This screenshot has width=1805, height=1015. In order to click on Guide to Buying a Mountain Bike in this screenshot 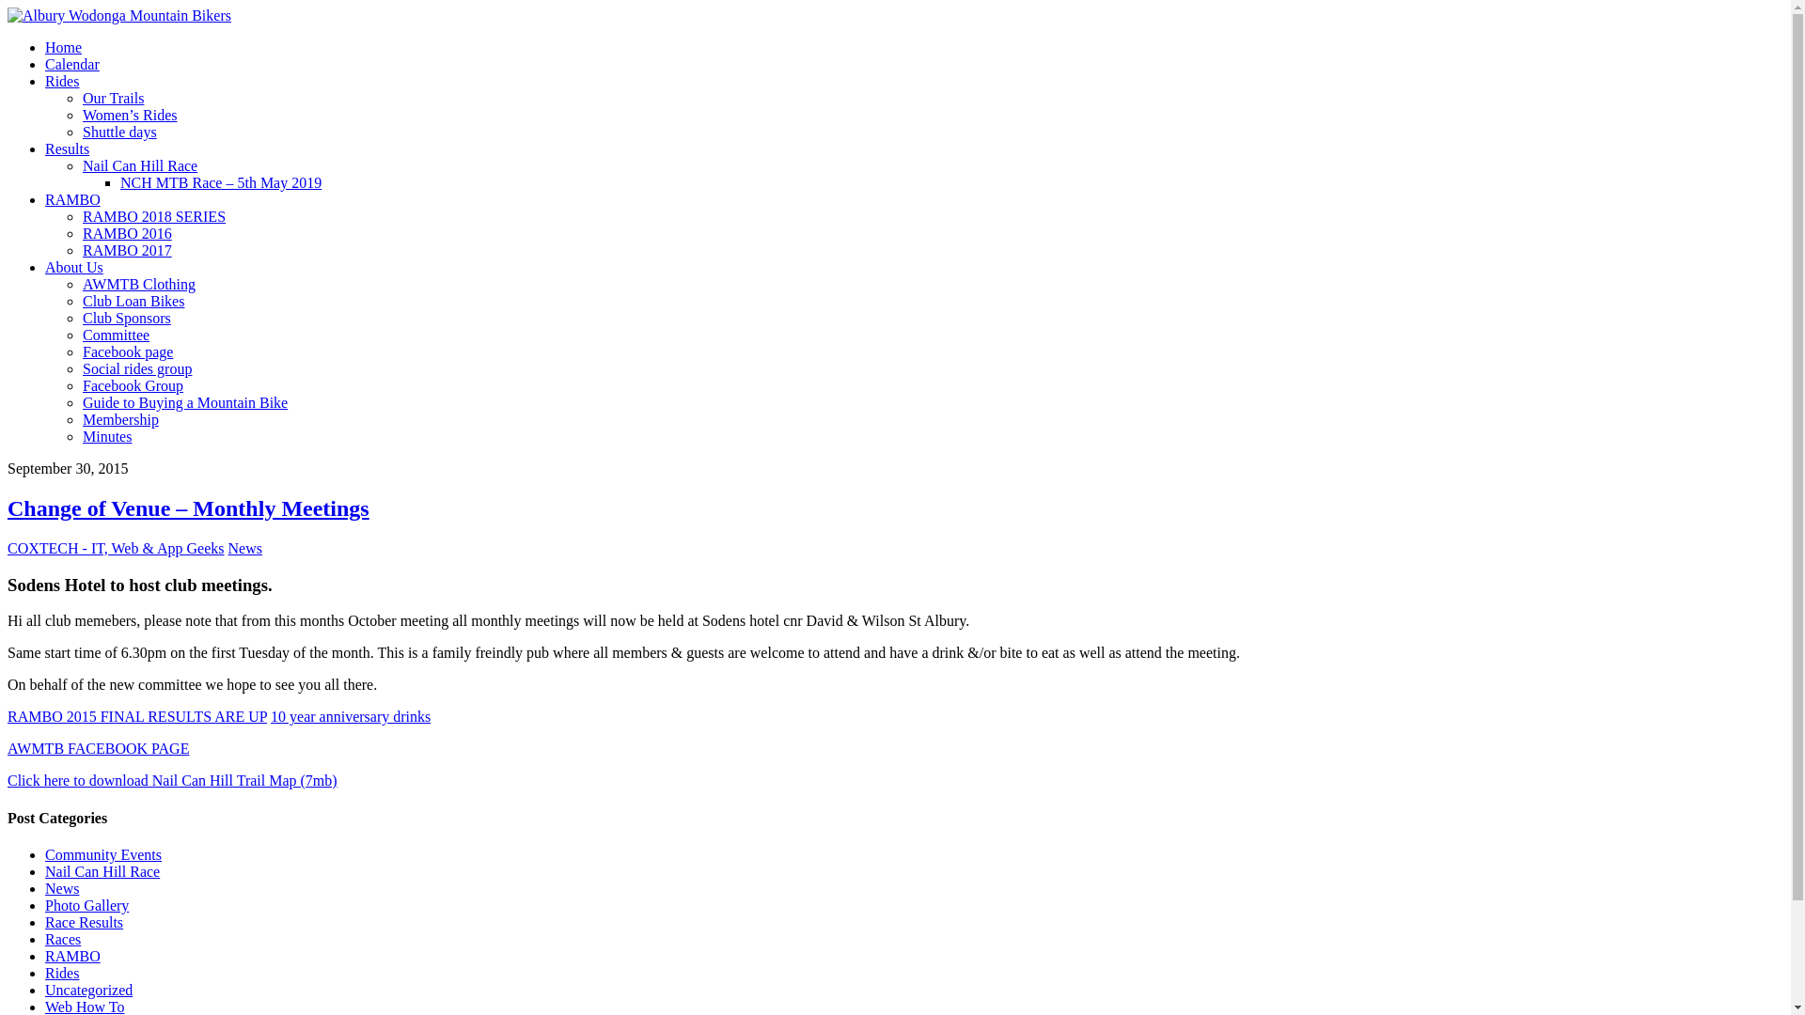, I will do `click(185, 402)`.